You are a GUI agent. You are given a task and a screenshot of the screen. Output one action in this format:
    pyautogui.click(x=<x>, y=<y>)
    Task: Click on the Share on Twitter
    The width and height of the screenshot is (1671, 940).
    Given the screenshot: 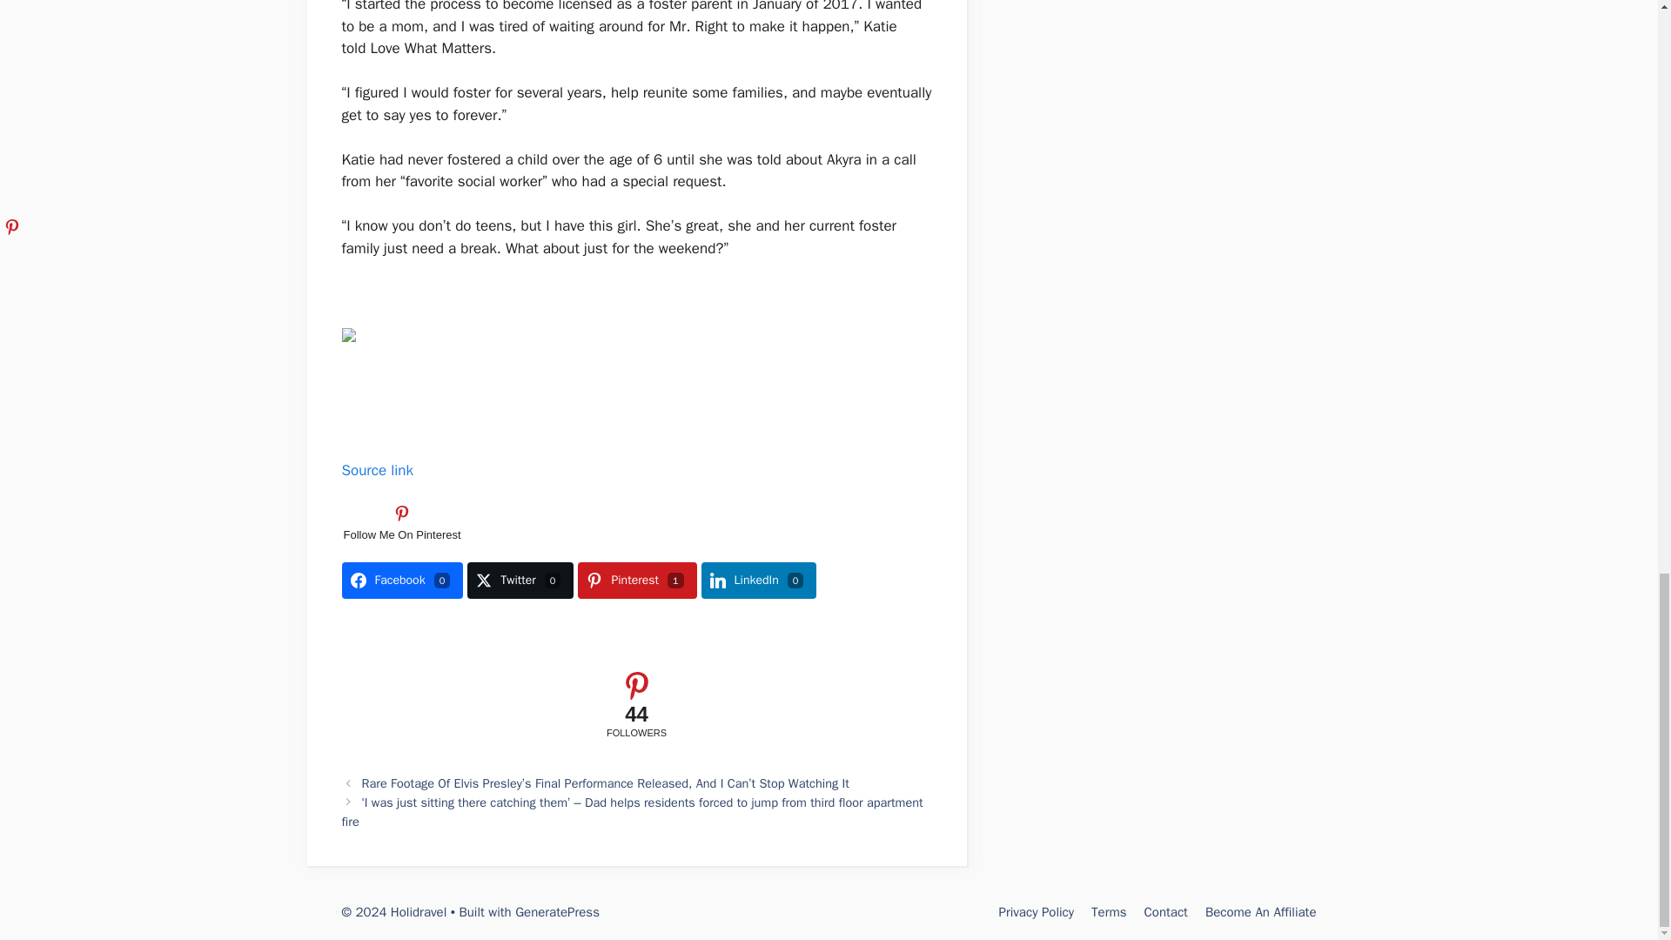 What is the action you would take?
    pyautogui.click(x=520, y=580)
    